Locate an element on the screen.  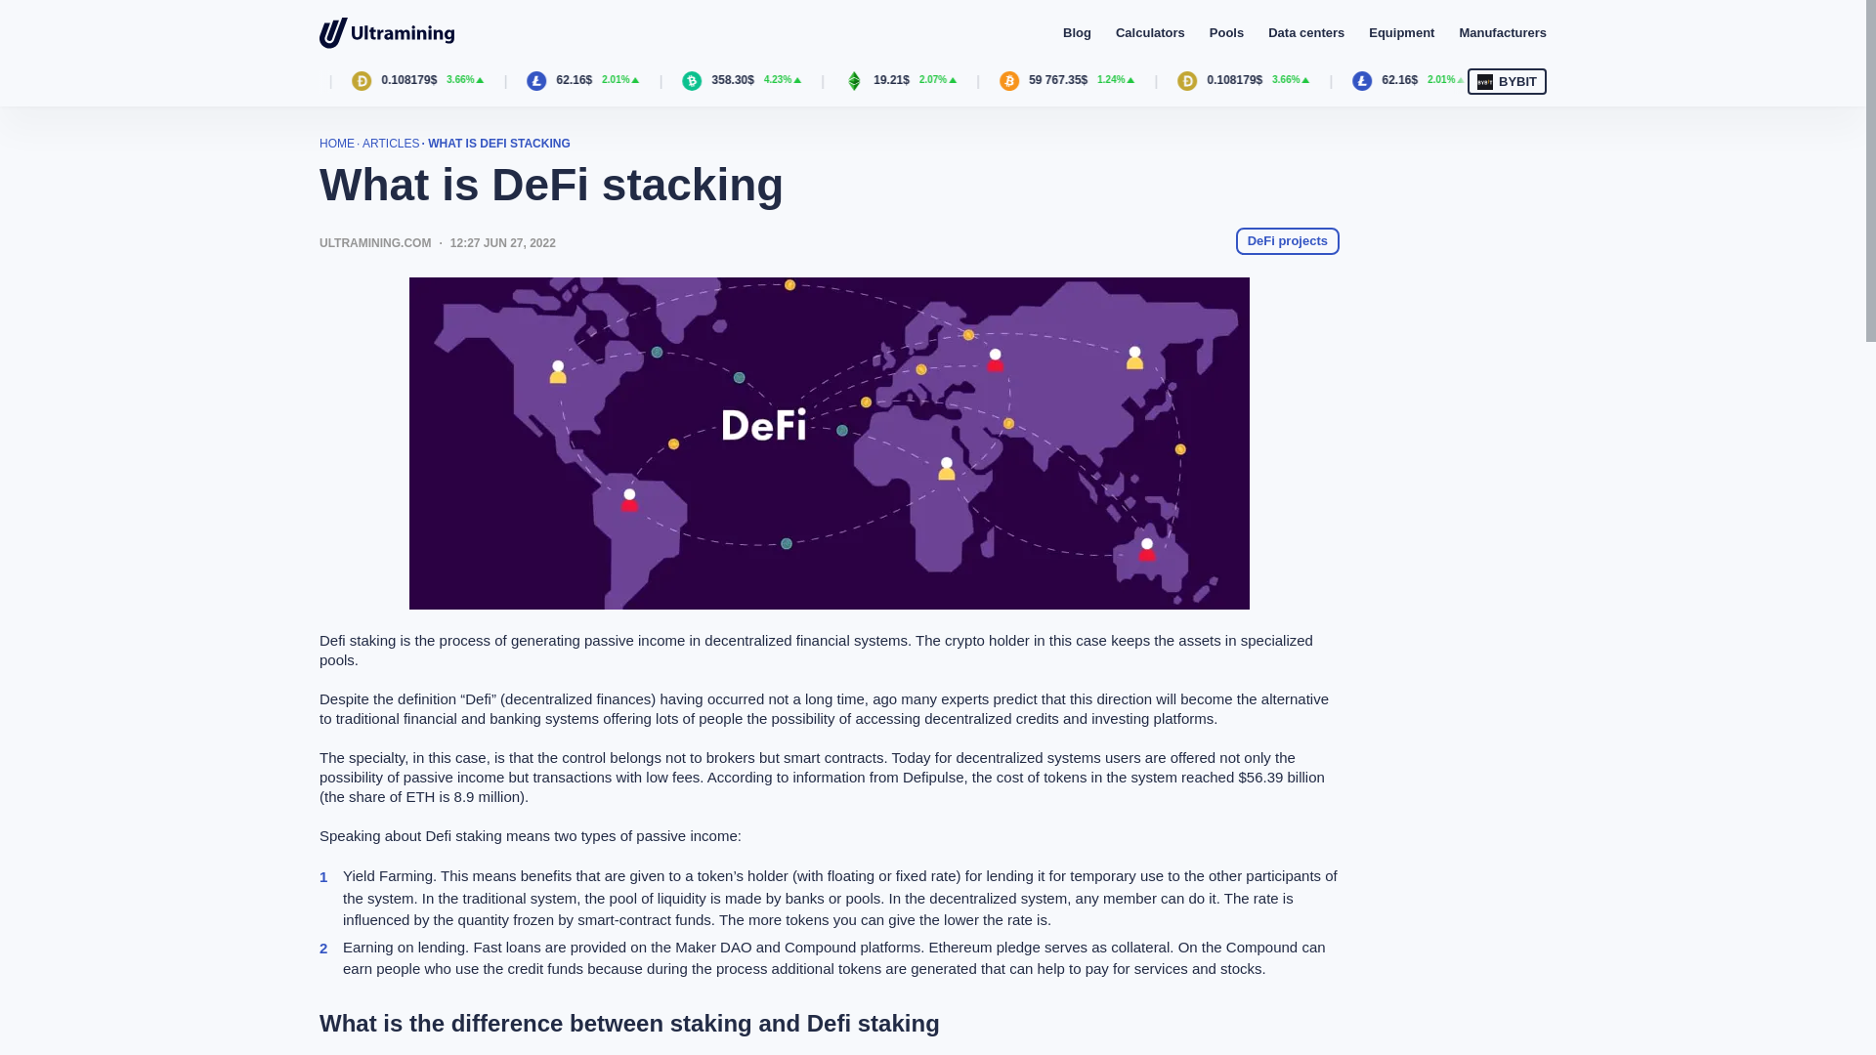
WHAT IS DEFI STACKING is located at coordinates (498, 144).